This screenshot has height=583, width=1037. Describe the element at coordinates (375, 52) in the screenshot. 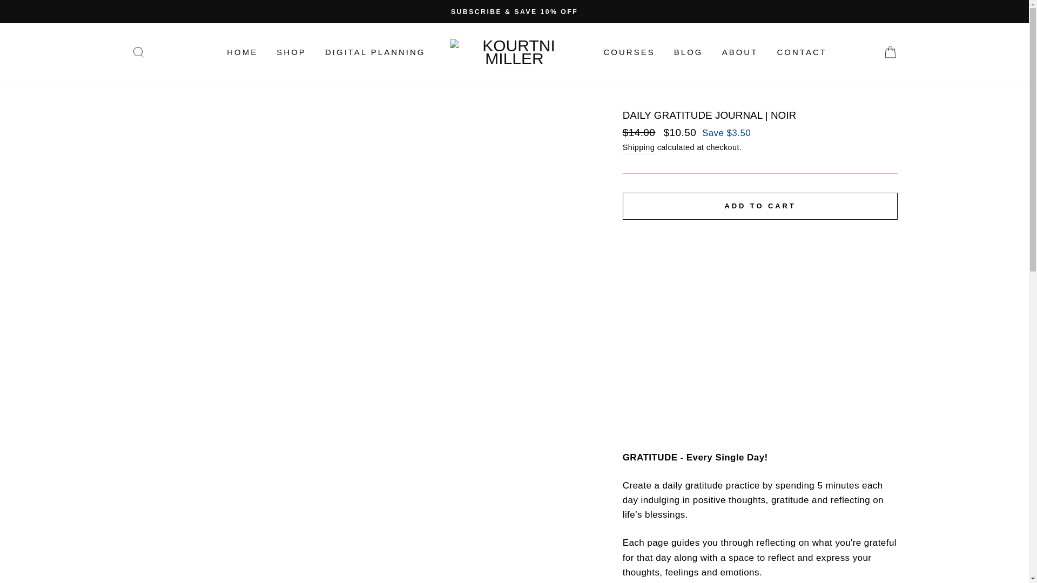

I see `DIGITAL PLANNING` at that location.